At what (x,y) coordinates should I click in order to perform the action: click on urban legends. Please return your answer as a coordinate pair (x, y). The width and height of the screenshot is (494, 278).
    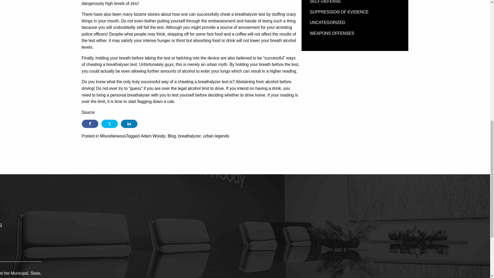
    Looking at the image, I should click on (216, 136).